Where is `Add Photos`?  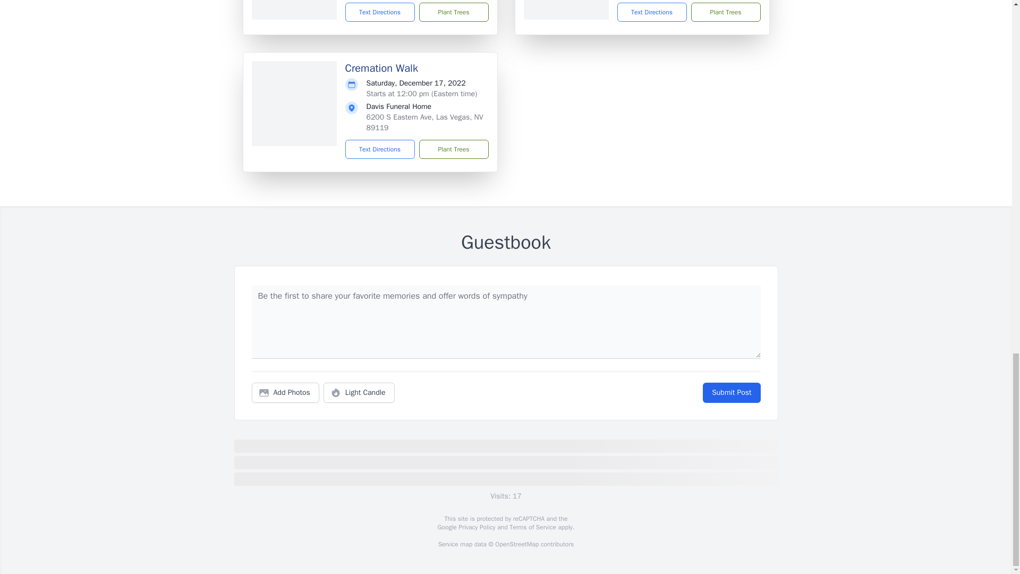 Add Photos is located at coordinates (285, 393).